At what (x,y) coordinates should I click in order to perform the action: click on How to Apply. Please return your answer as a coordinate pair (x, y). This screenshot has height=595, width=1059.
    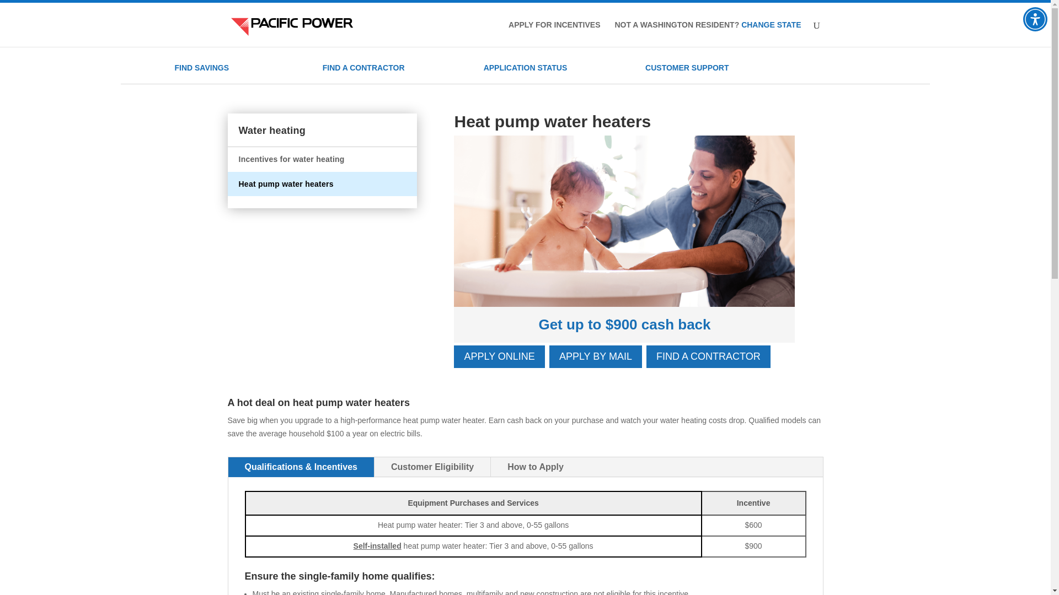
    Looking at the image, I should click on (536, 467).